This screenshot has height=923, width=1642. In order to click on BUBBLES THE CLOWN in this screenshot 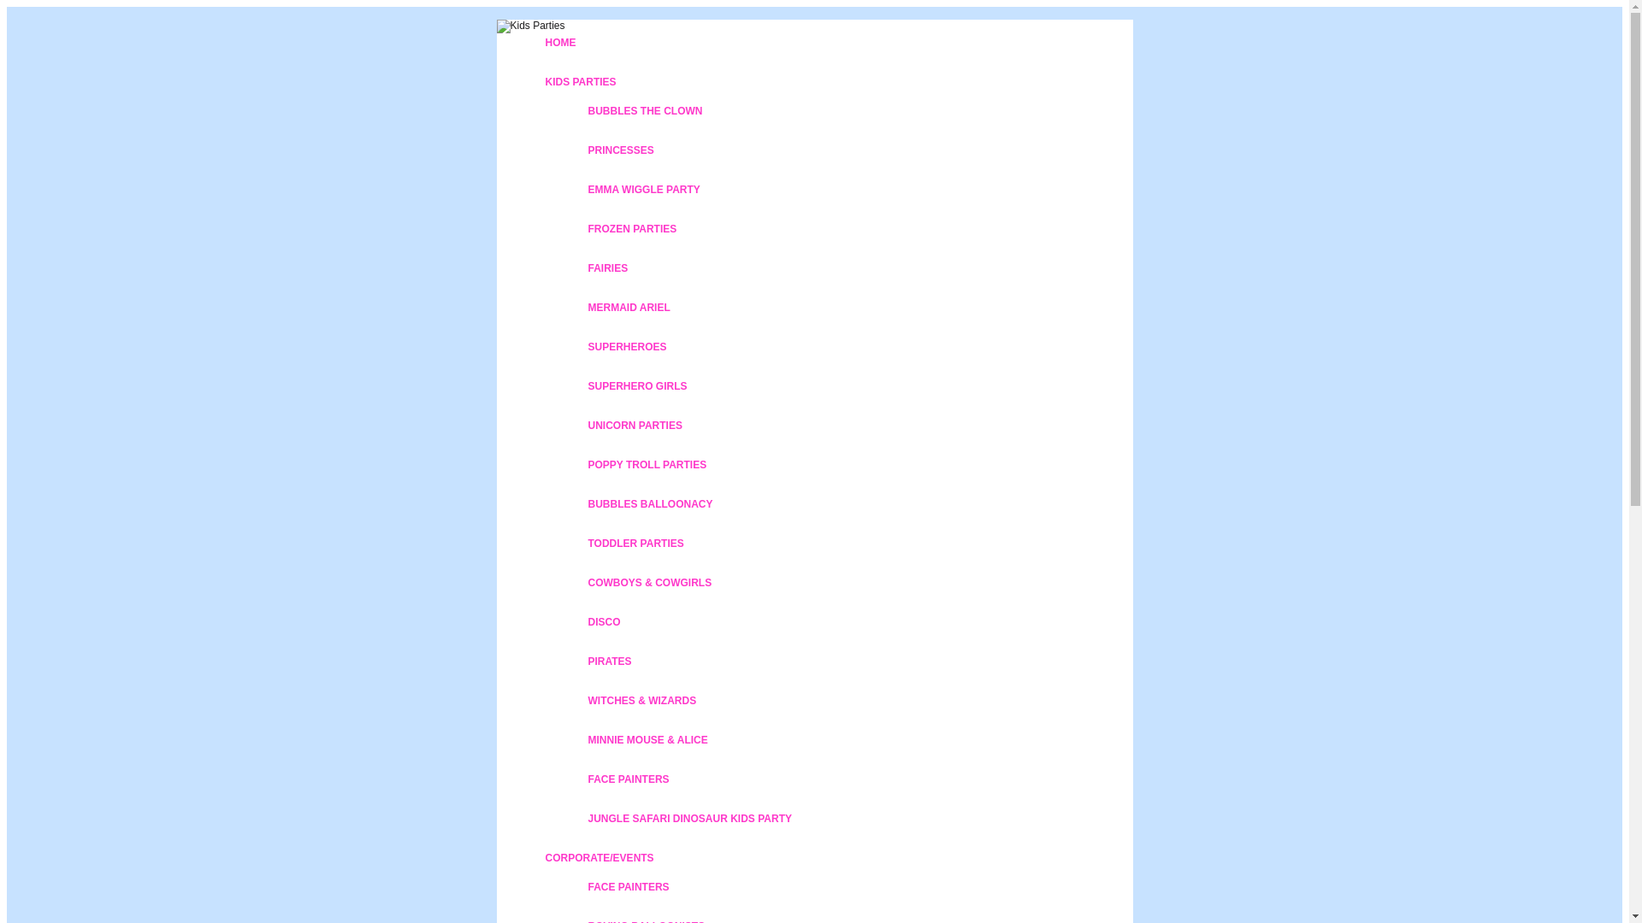, I will do `click(645, 111)`.